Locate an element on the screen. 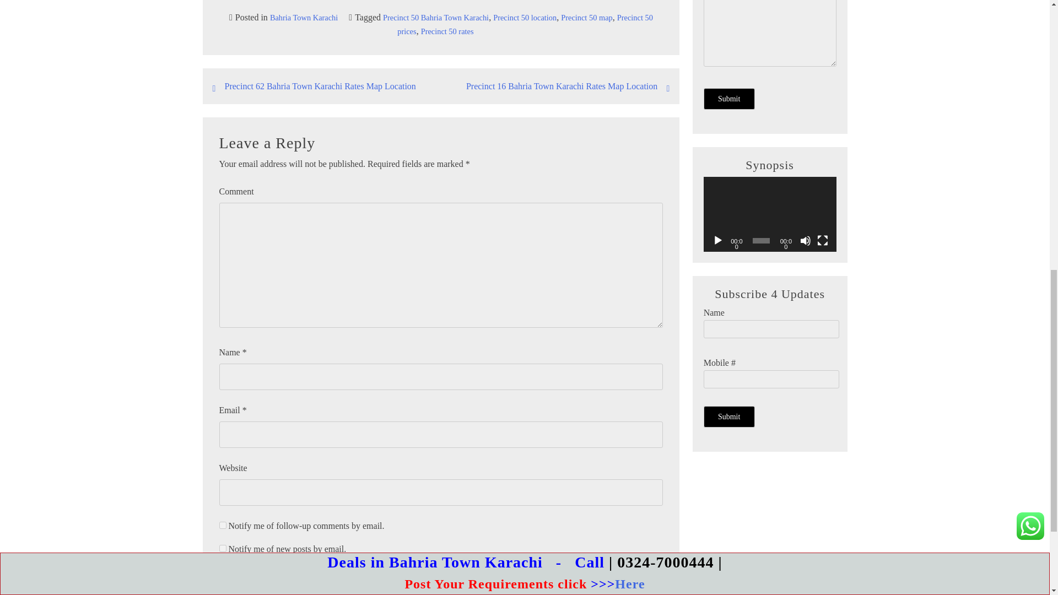  Fullscreen is located at coordinates (822, 240).